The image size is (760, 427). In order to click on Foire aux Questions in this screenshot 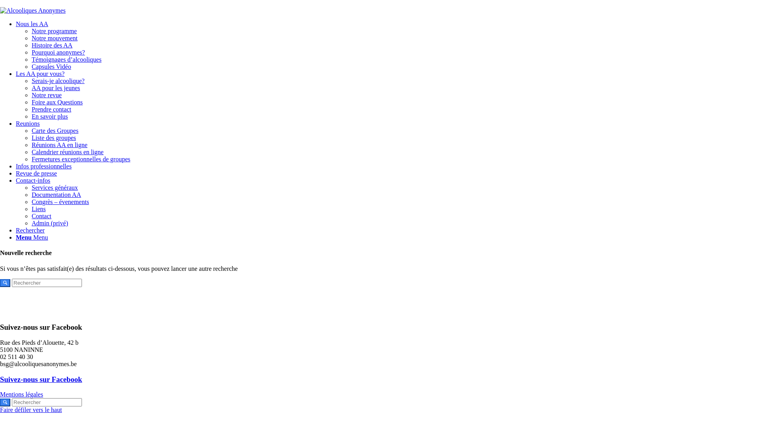, I will do `click(57, 102)`.